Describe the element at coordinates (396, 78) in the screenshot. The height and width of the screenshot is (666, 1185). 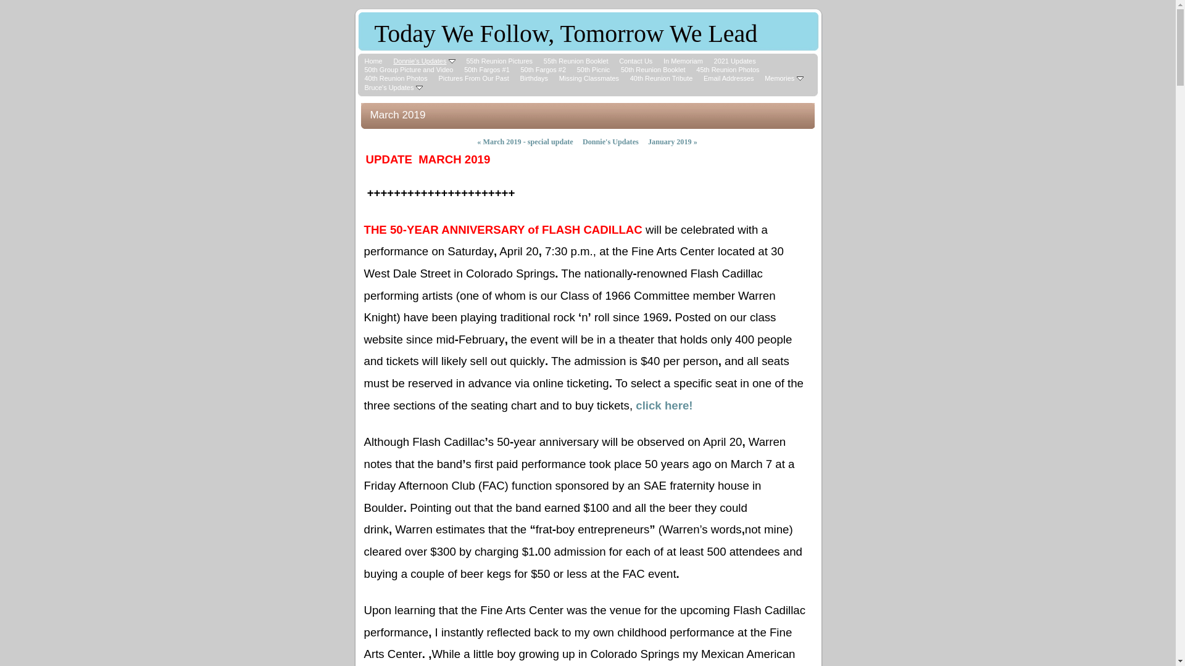
I see `40th Reunion Photos` at that location.